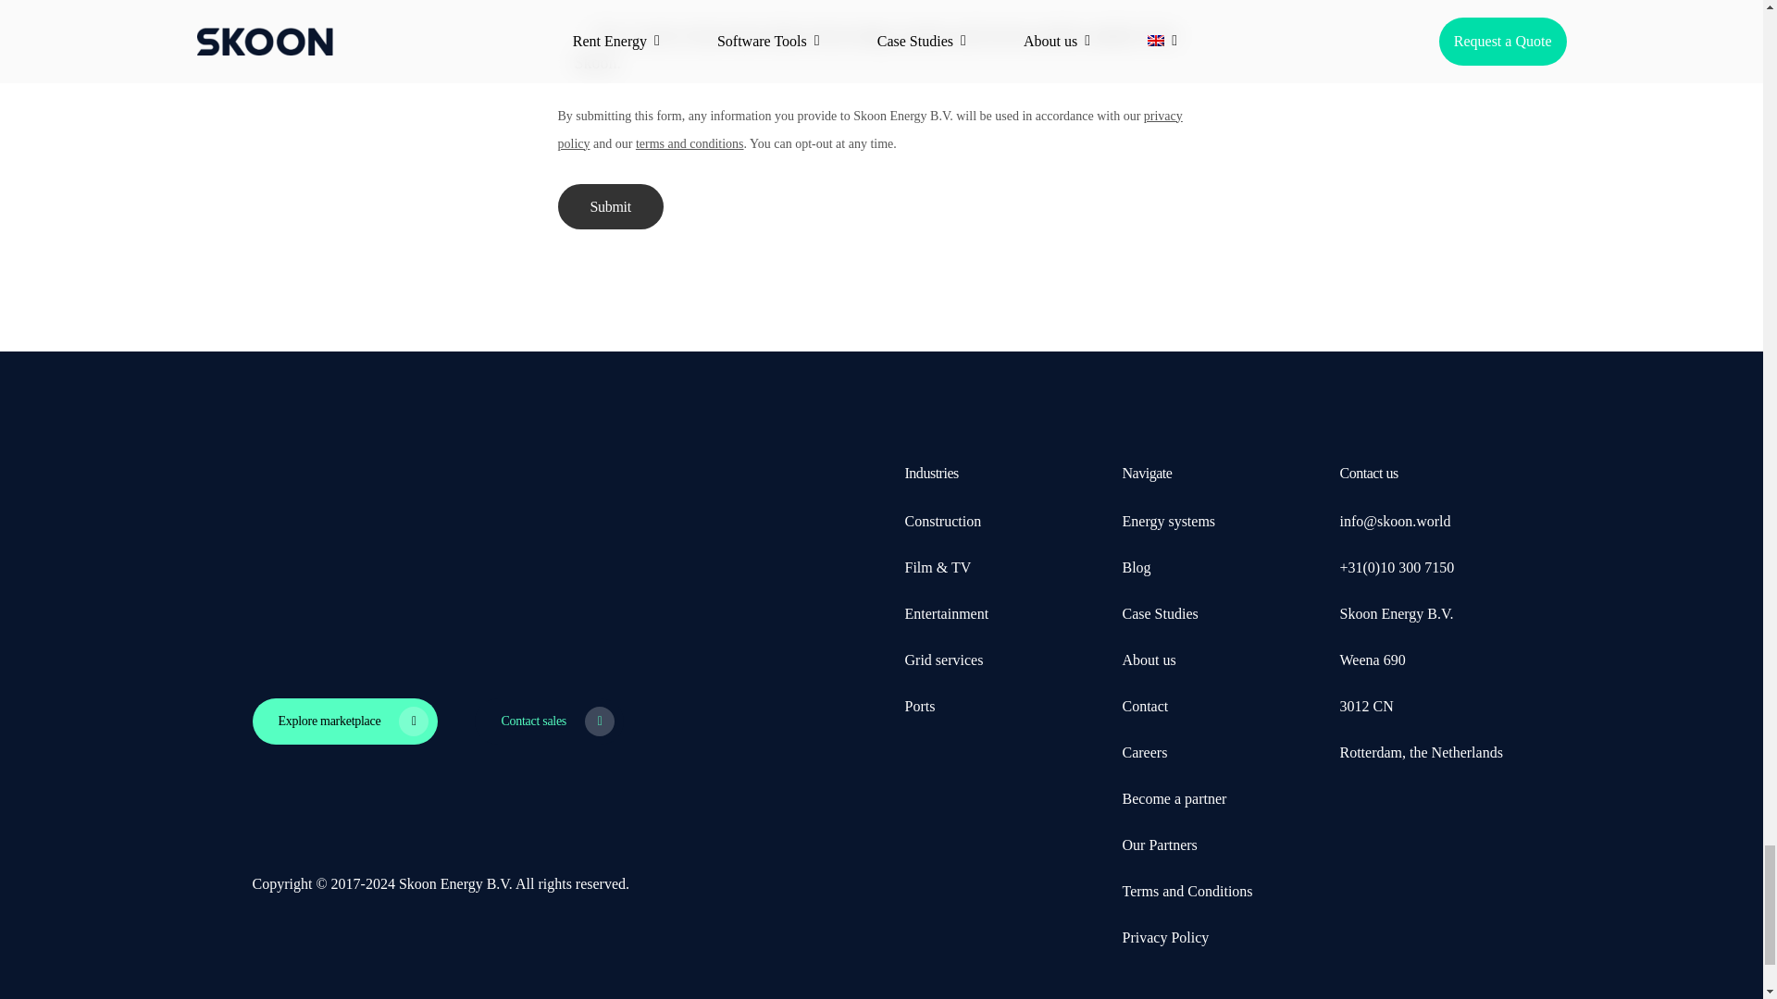  What do you see at coordinates (869, 129) in the screenshot?
I see `privacy policy` at bounding box center [869, 129].